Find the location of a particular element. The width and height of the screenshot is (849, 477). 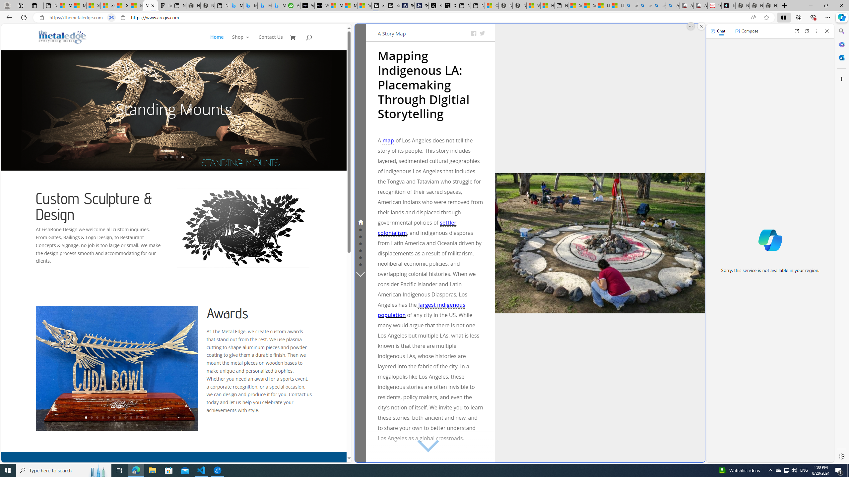

Minimize is located at coordinates (811, 6).